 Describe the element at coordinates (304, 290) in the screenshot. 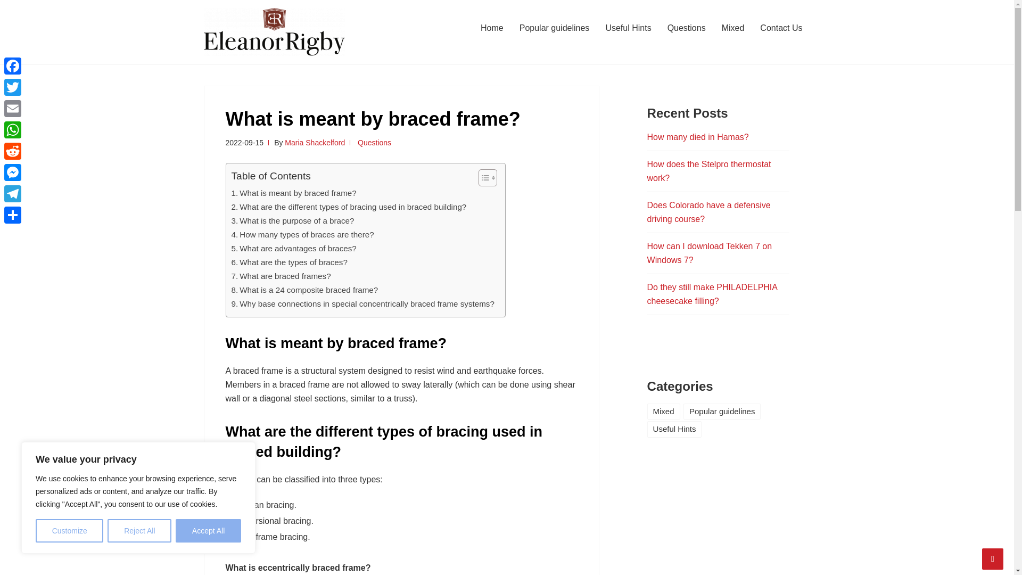

I see `What is a 24 composite braced frame?` at that location.